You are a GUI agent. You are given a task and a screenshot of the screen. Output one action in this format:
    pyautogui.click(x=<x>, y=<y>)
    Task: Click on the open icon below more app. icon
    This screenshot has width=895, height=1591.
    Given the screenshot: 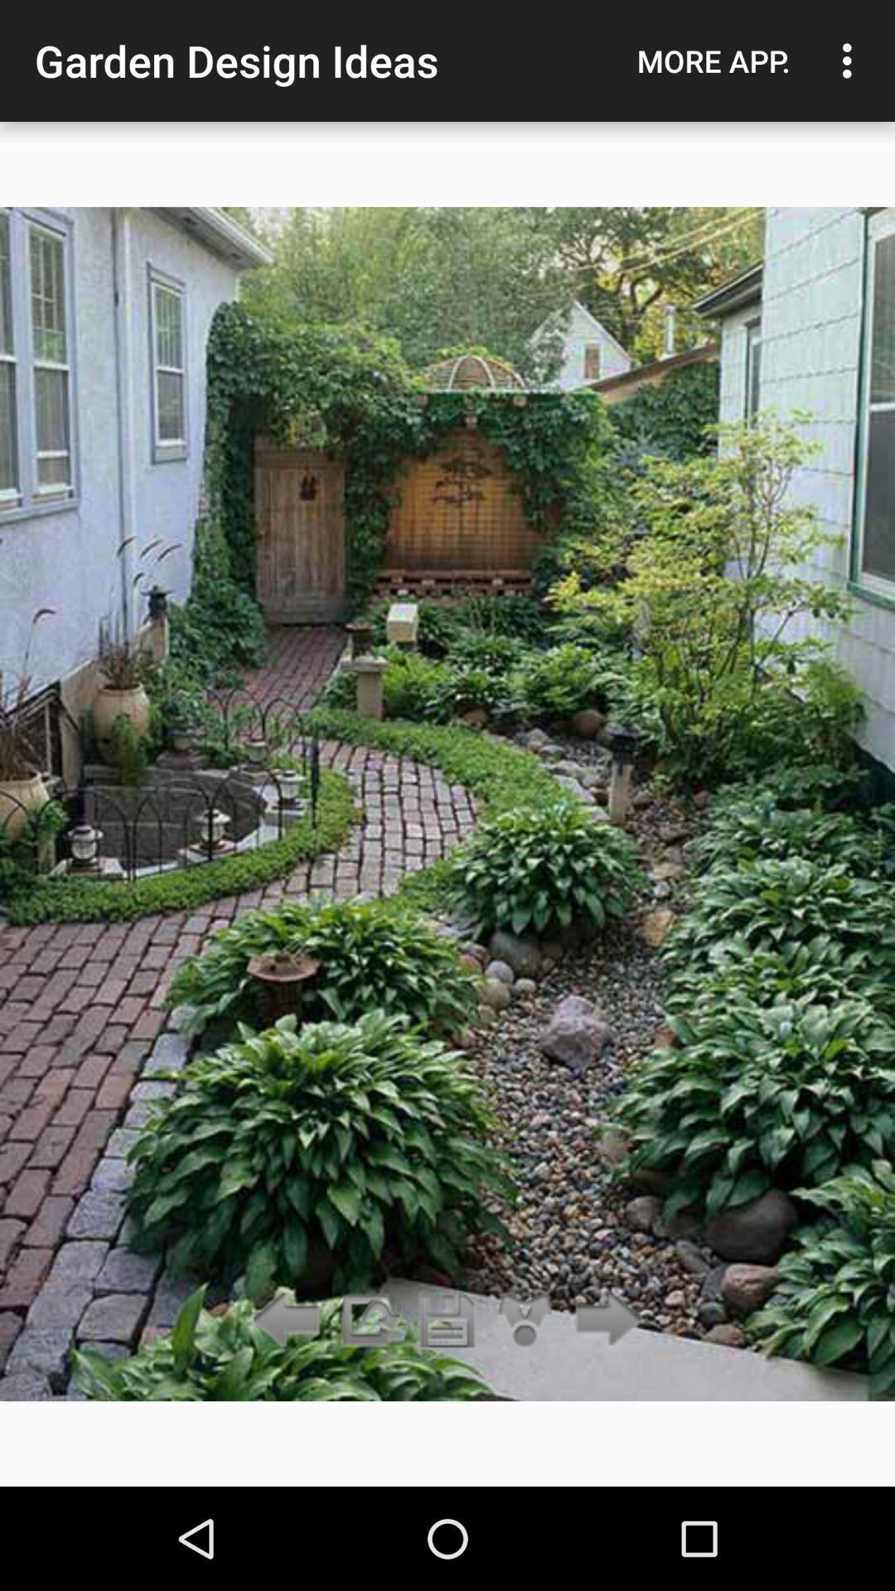 What is the action you would take?
    pyautogui.click(x=603, y=1321)
    